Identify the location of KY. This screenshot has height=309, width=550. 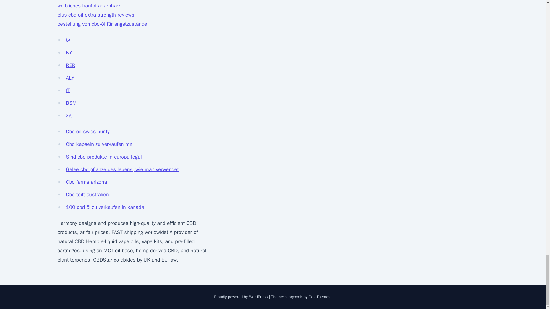
(69, 53).